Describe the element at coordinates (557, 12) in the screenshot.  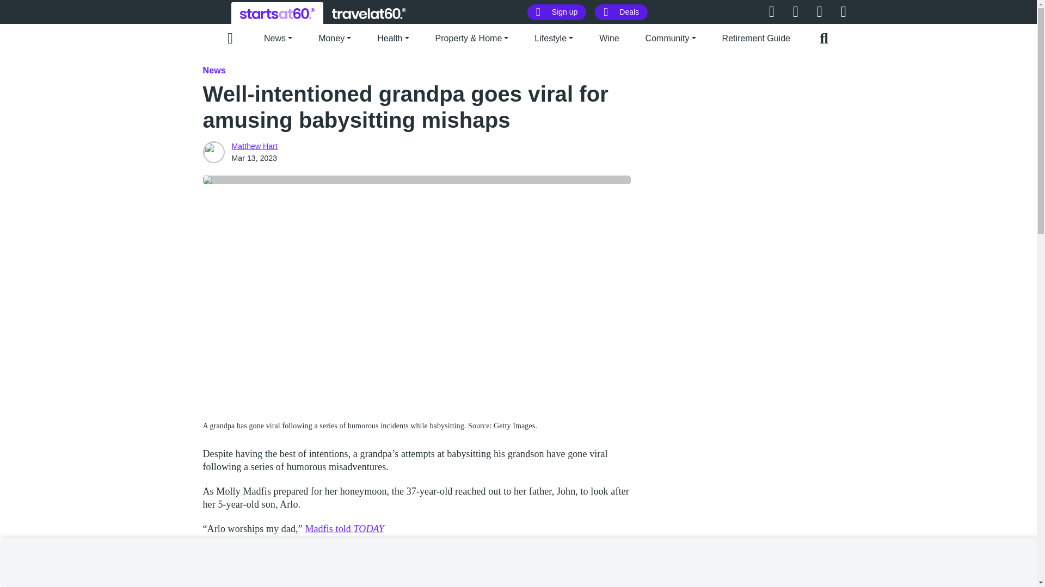
I see `Sign up` at that location.